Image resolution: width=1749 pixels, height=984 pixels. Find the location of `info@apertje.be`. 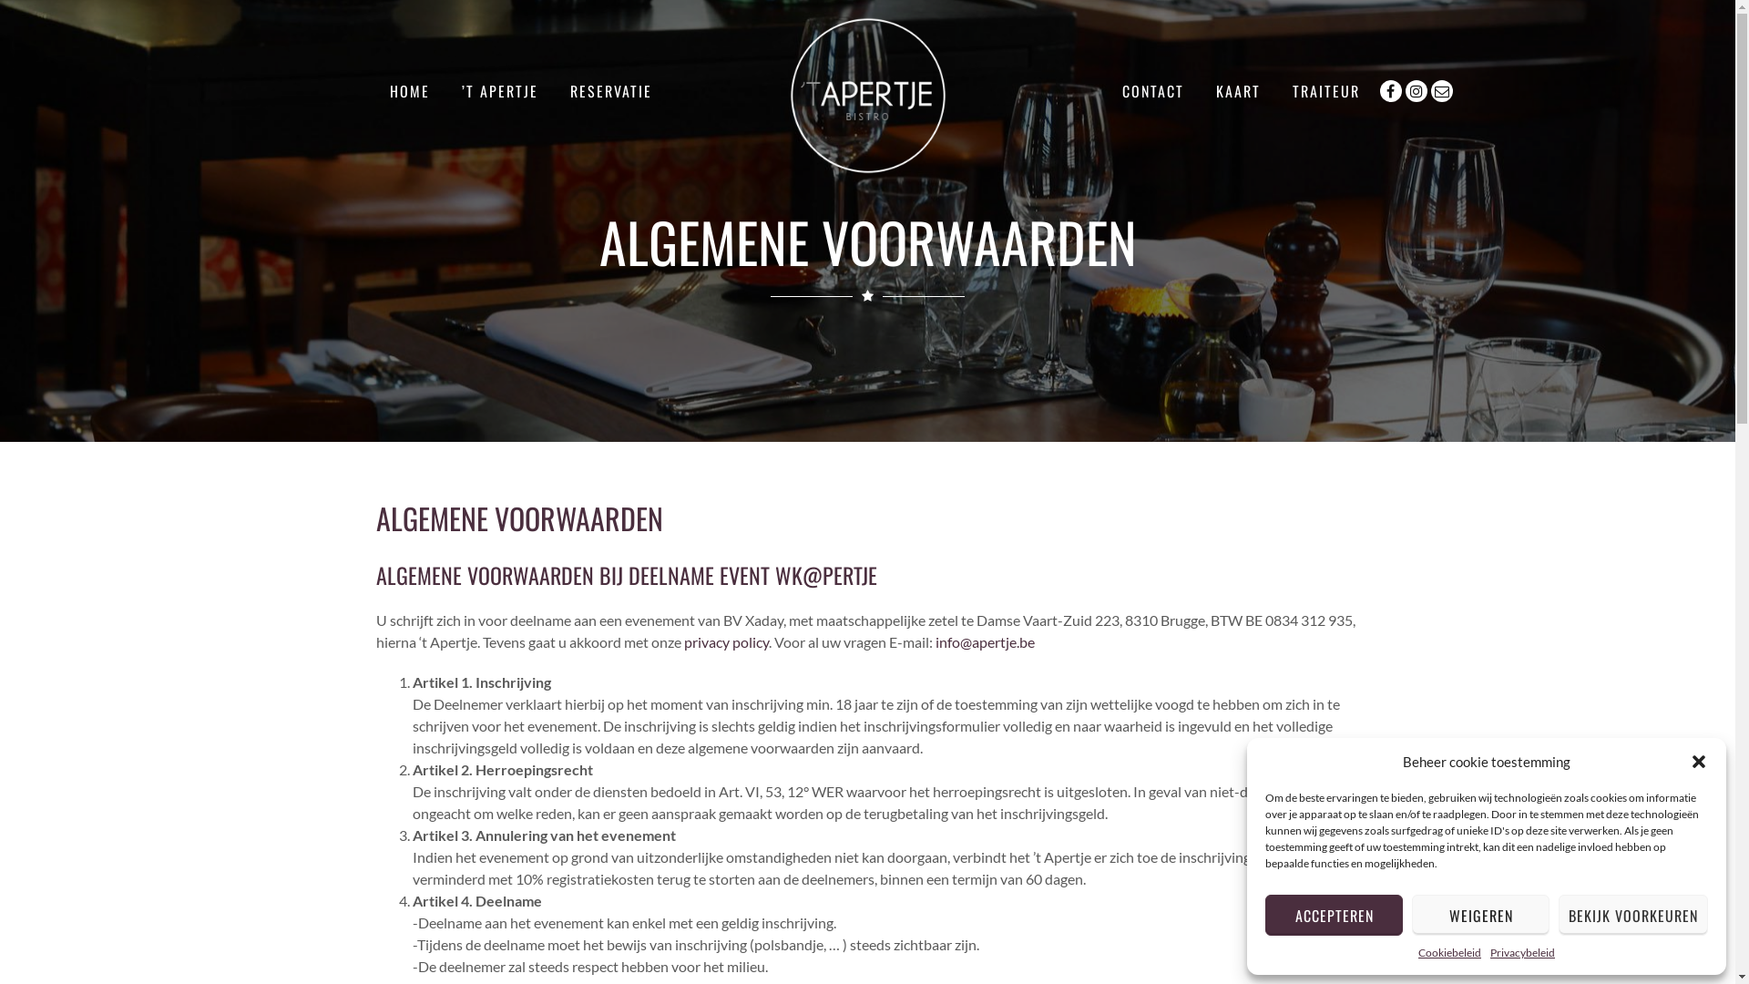

info@apertje.be is located at coordinates (984, 641).